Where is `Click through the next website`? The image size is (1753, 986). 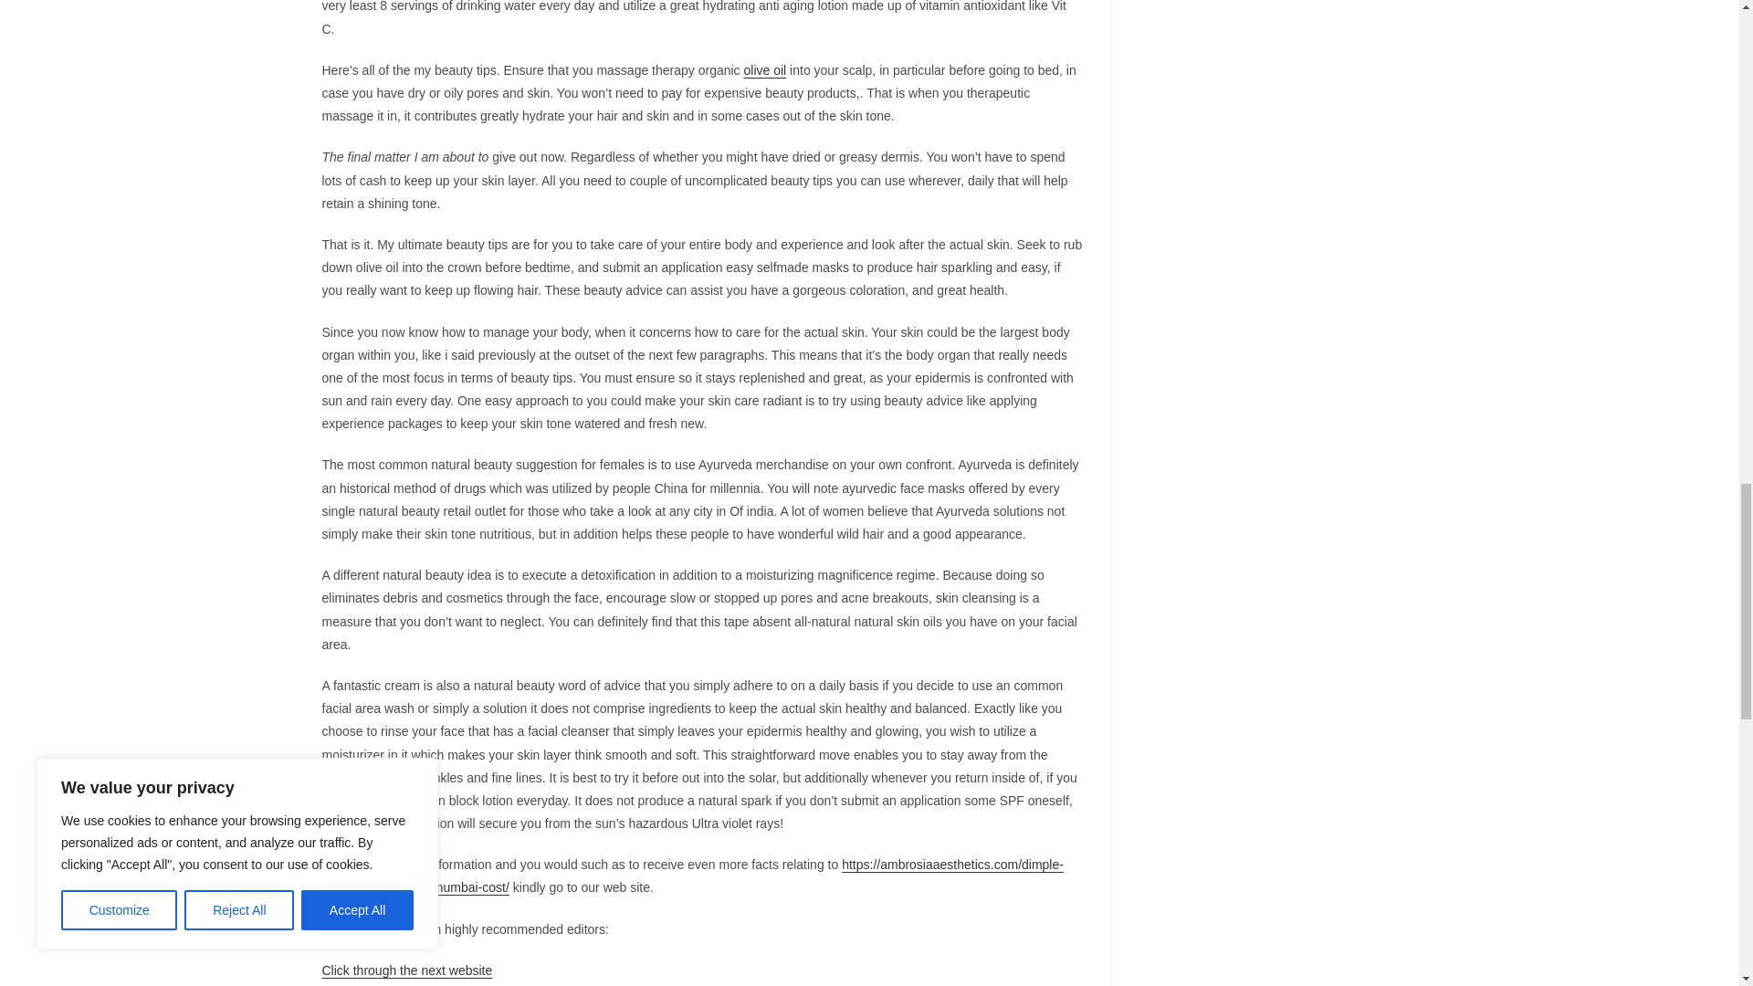
Click through the next website is located at coordinates (406, 970).